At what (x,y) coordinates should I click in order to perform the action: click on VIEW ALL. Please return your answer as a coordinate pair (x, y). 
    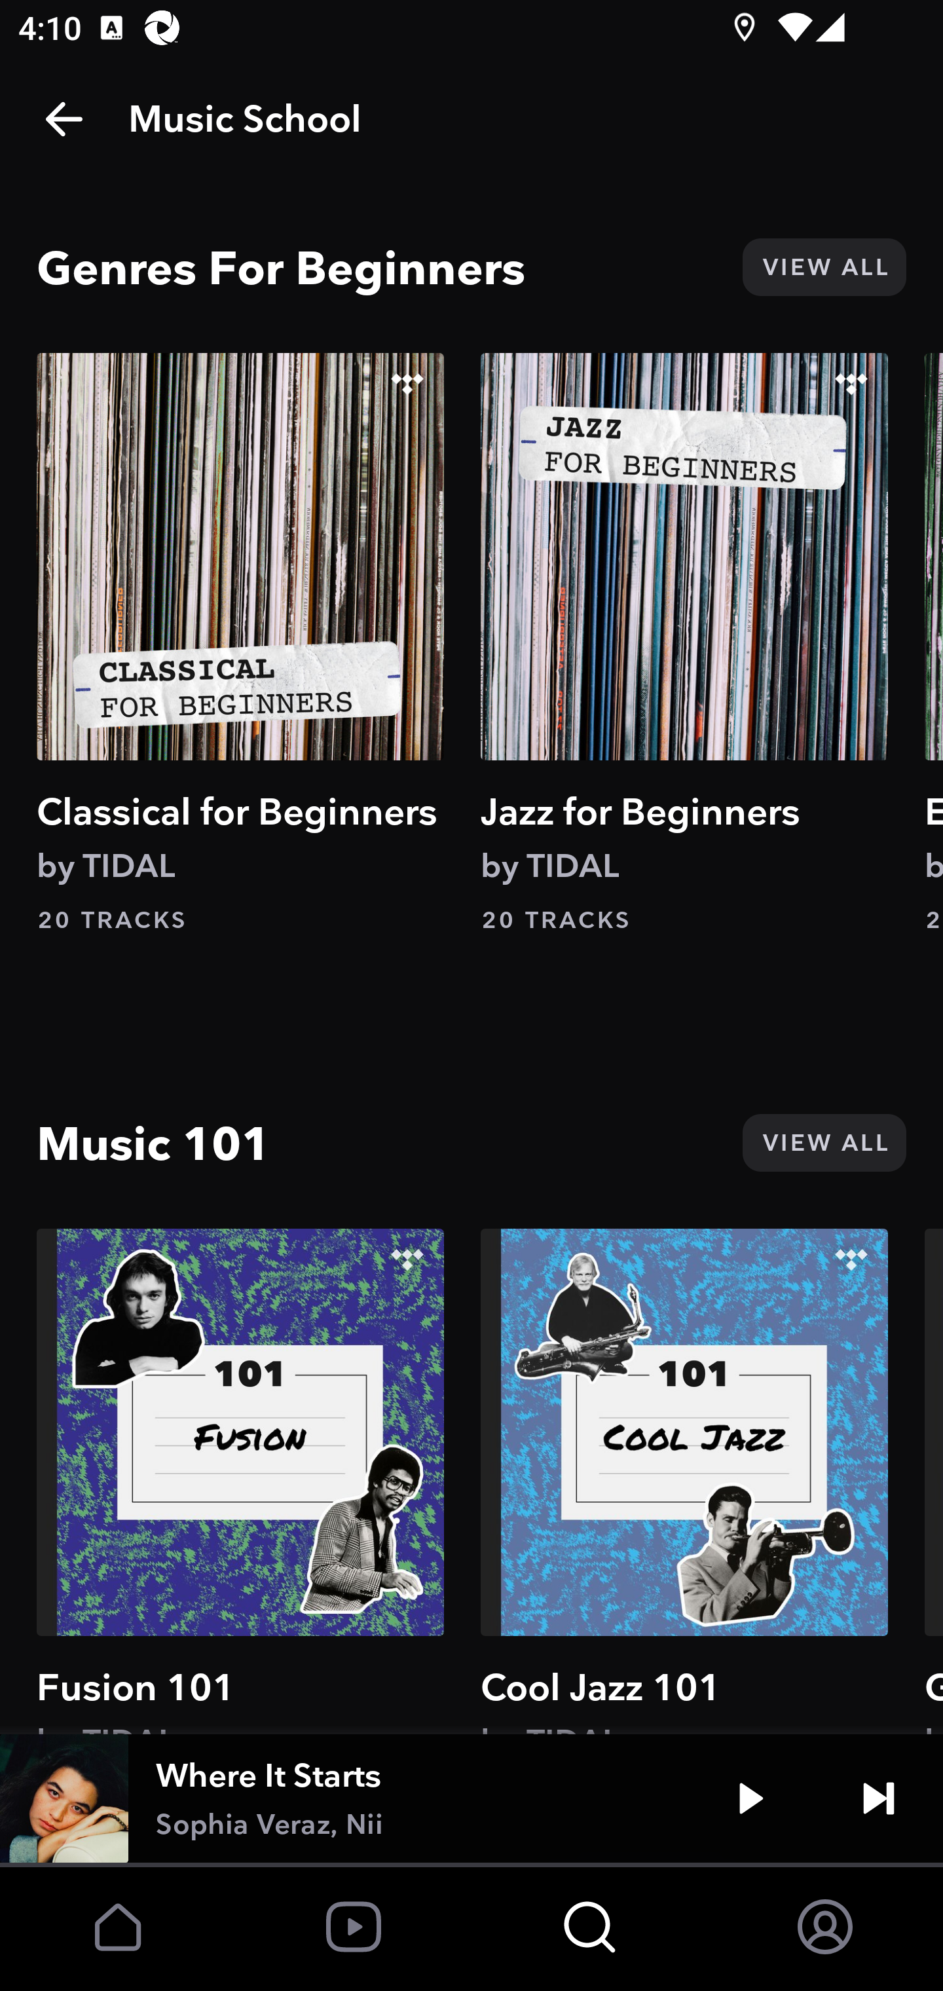
    Looking at the image, I should click on (824, 267).